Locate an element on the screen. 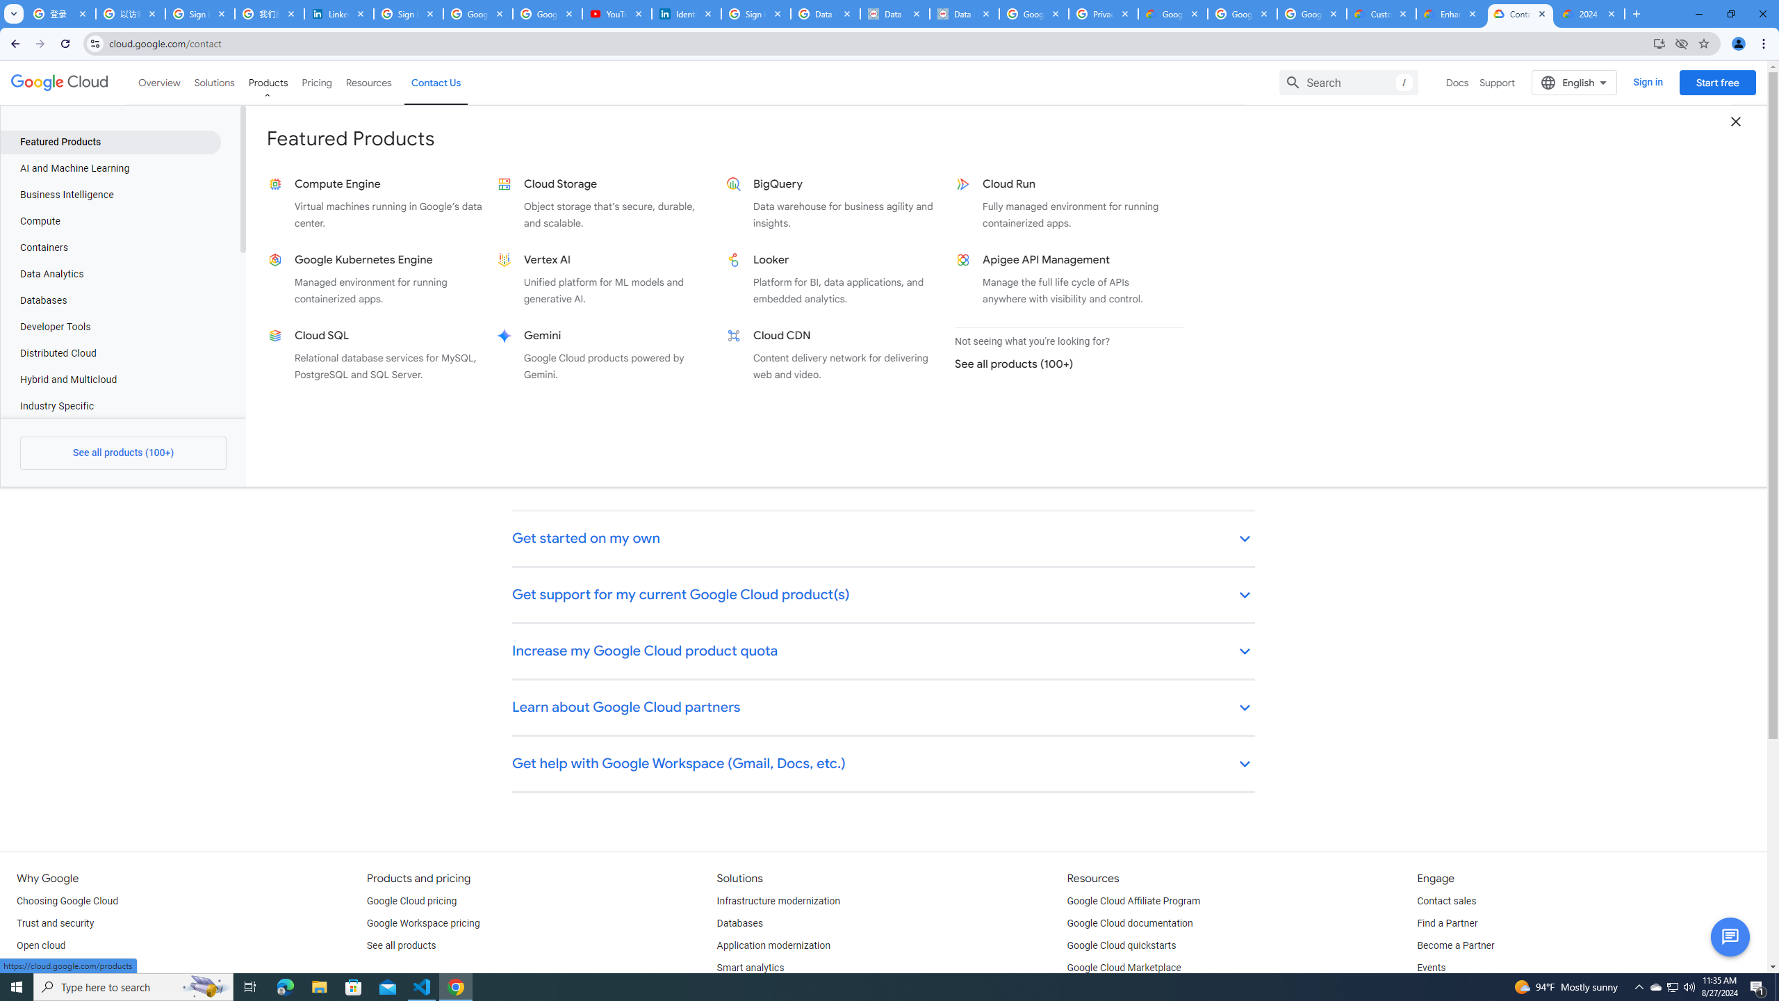 This screenshot has width=1779, height=1001. Trust and security is located at coordinates (55, 923).